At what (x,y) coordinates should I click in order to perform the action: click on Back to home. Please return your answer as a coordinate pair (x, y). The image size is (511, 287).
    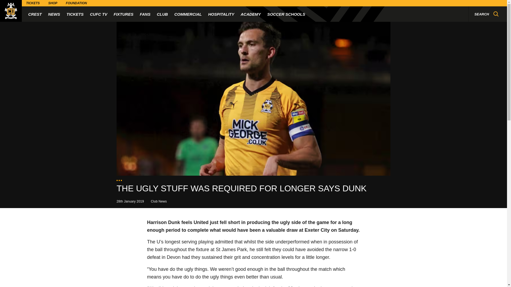
    Looking at the image, I should click on (11, 11).